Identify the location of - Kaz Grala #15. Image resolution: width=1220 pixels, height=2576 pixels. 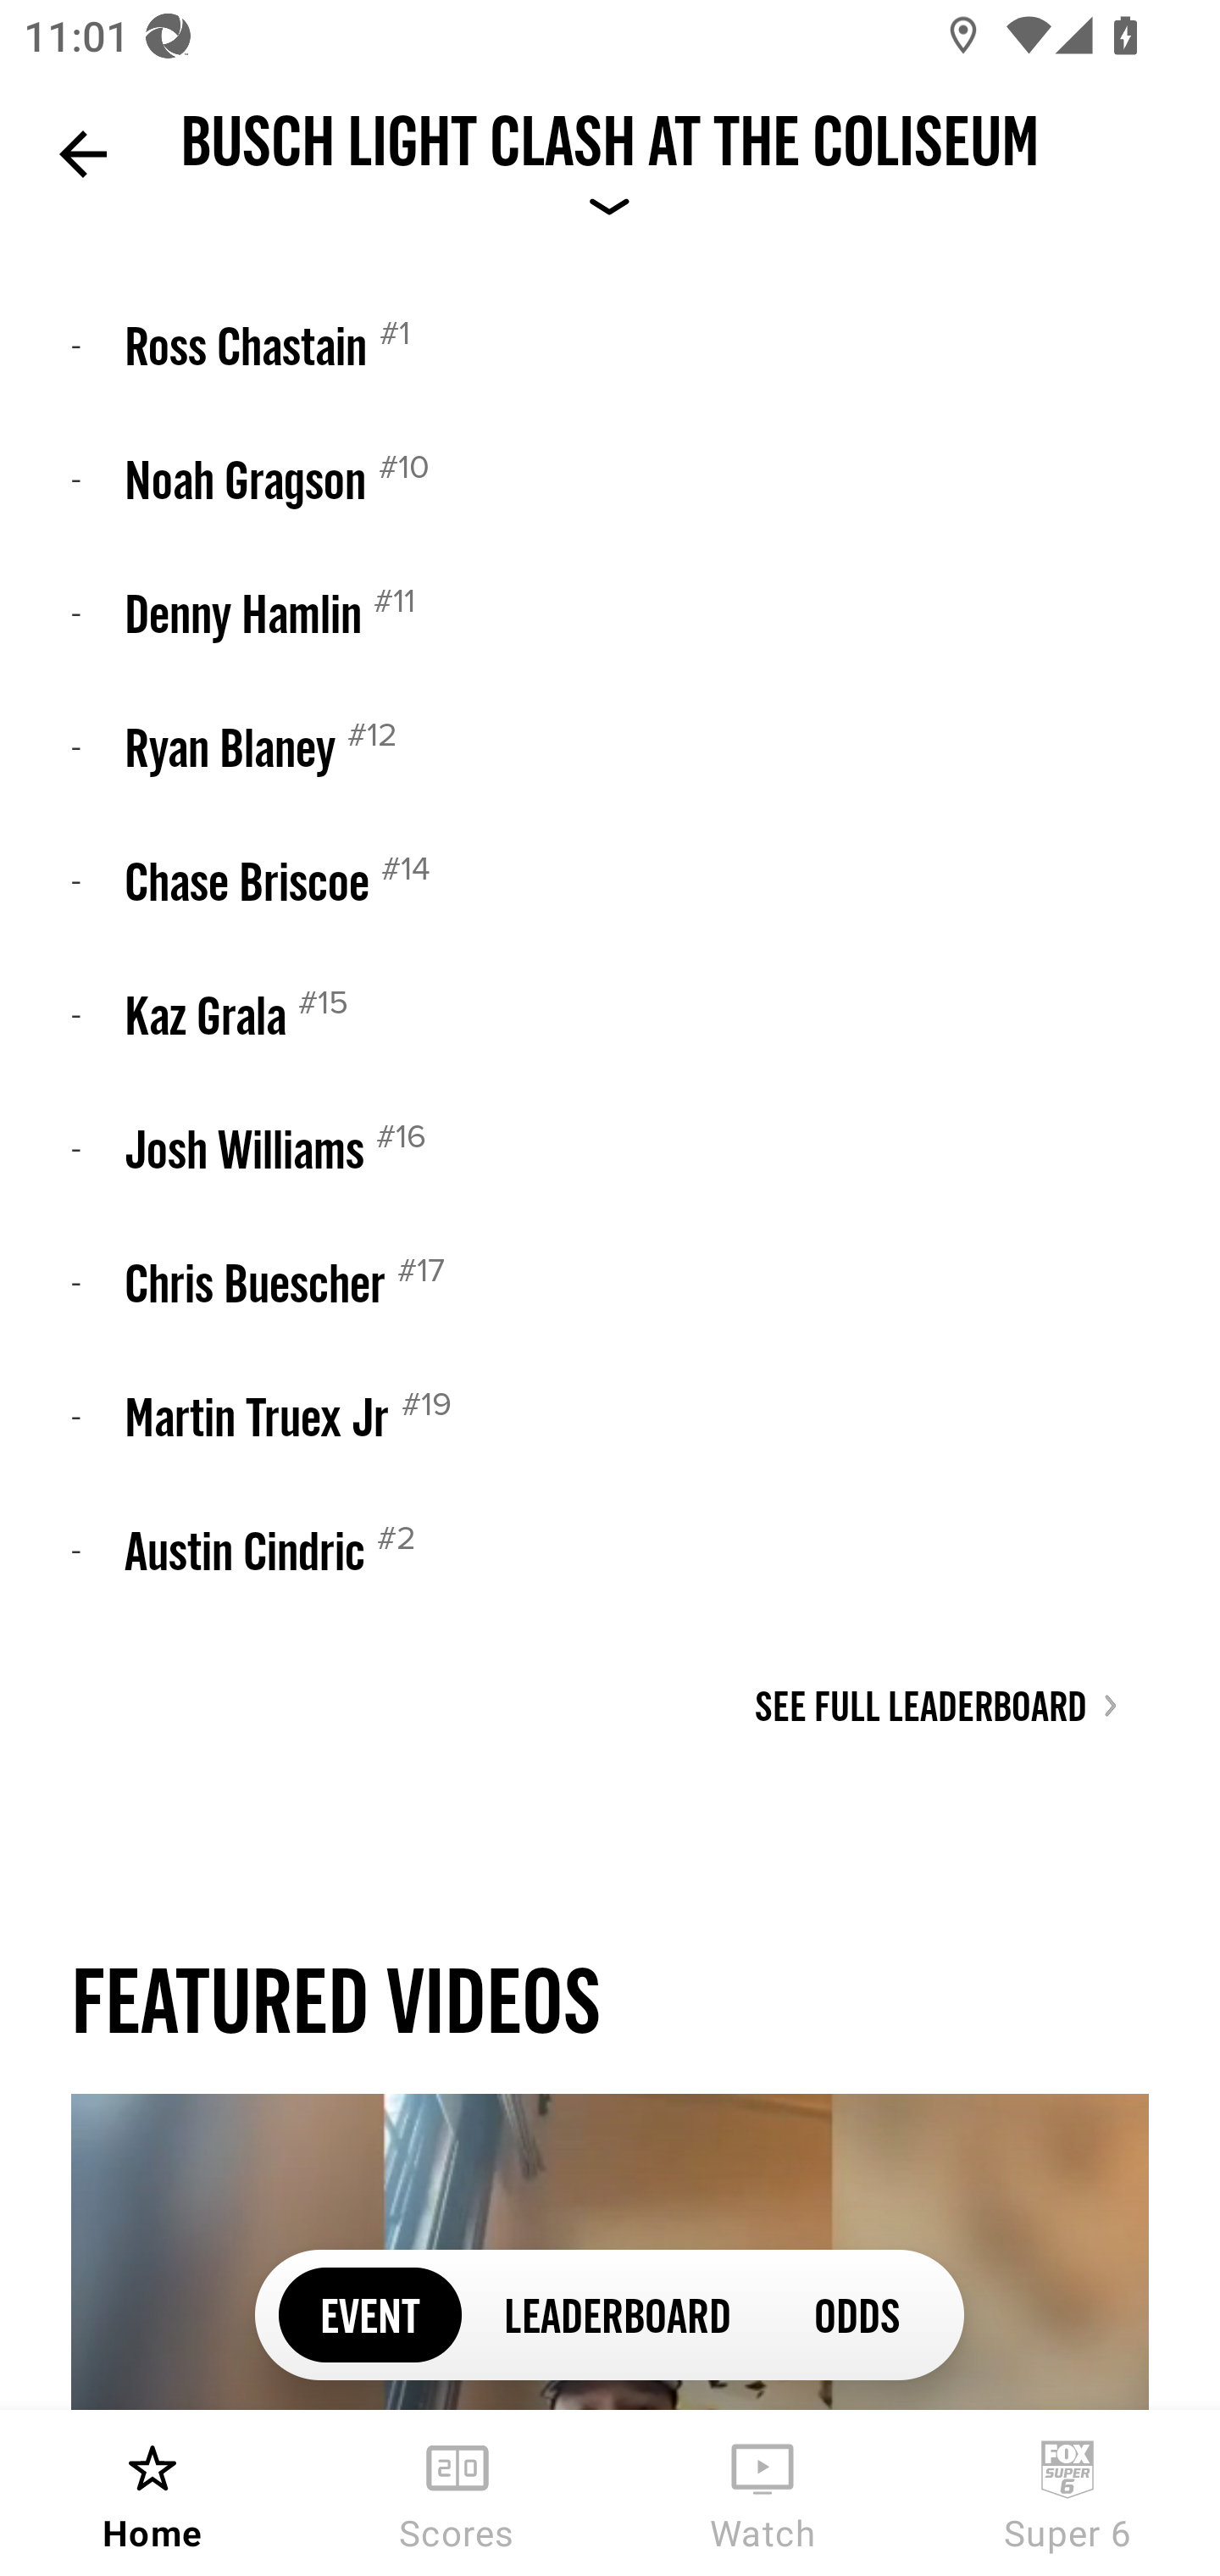
(610, 1015).